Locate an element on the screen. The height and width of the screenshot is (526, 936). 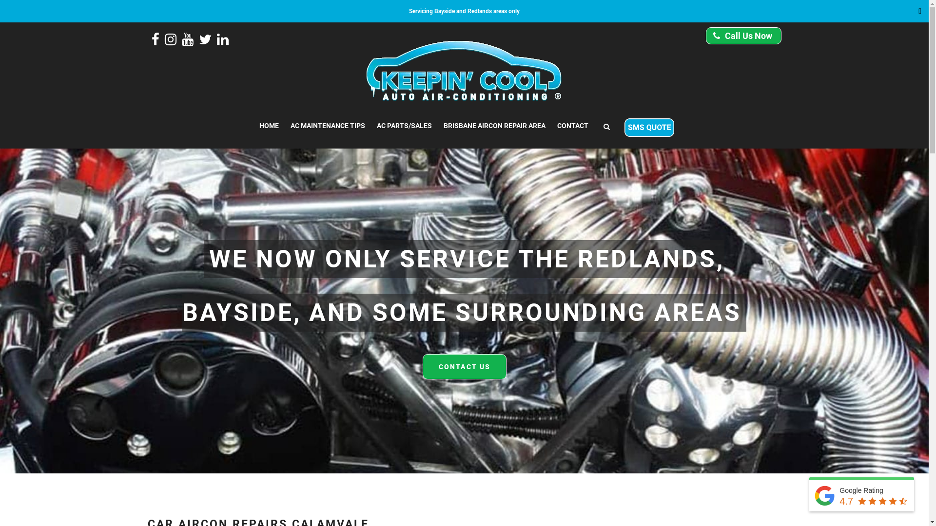
Call Us Now is located at coordinates (744, 36).